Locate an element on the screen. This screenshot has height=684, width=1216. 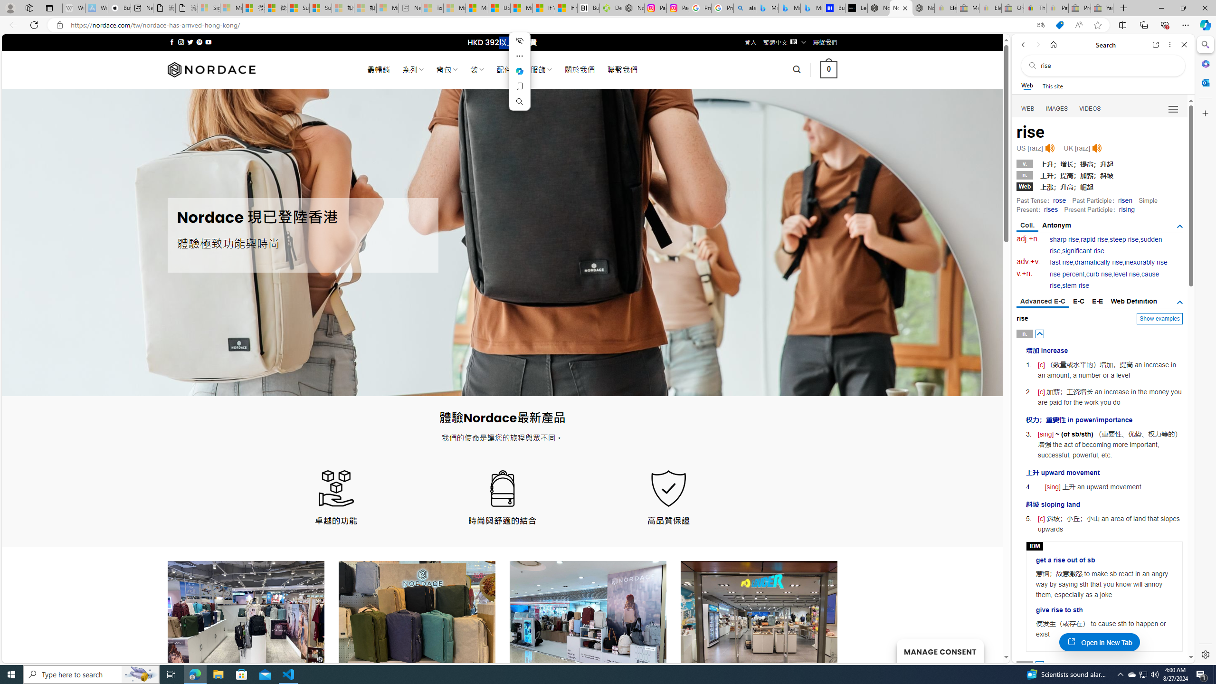
This site has coupons! Shopping in Microsoft Edge is located at coordinates (1059, 25).